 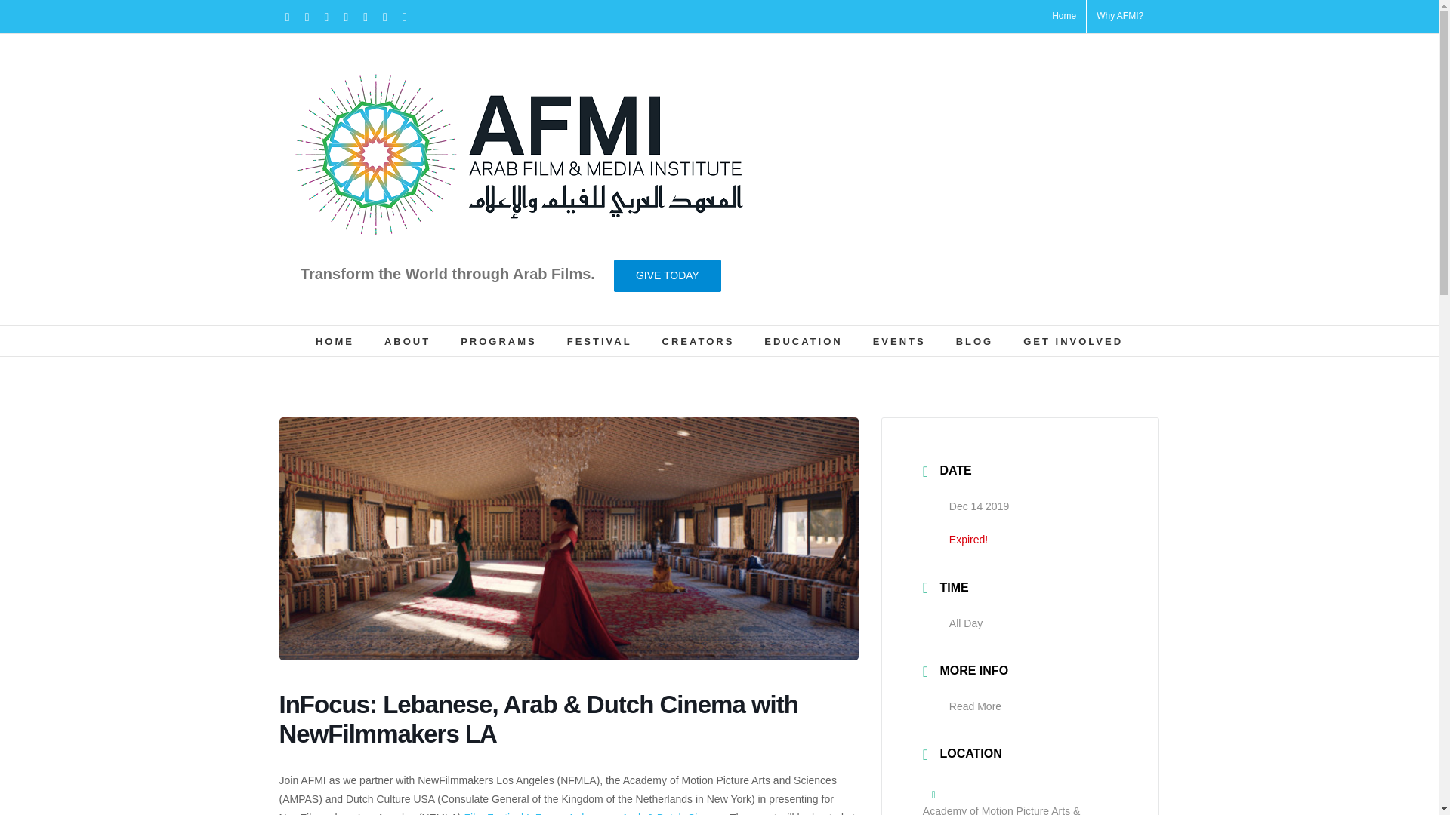 I want to click on FESTIVAL, so click(x=600, y=341).